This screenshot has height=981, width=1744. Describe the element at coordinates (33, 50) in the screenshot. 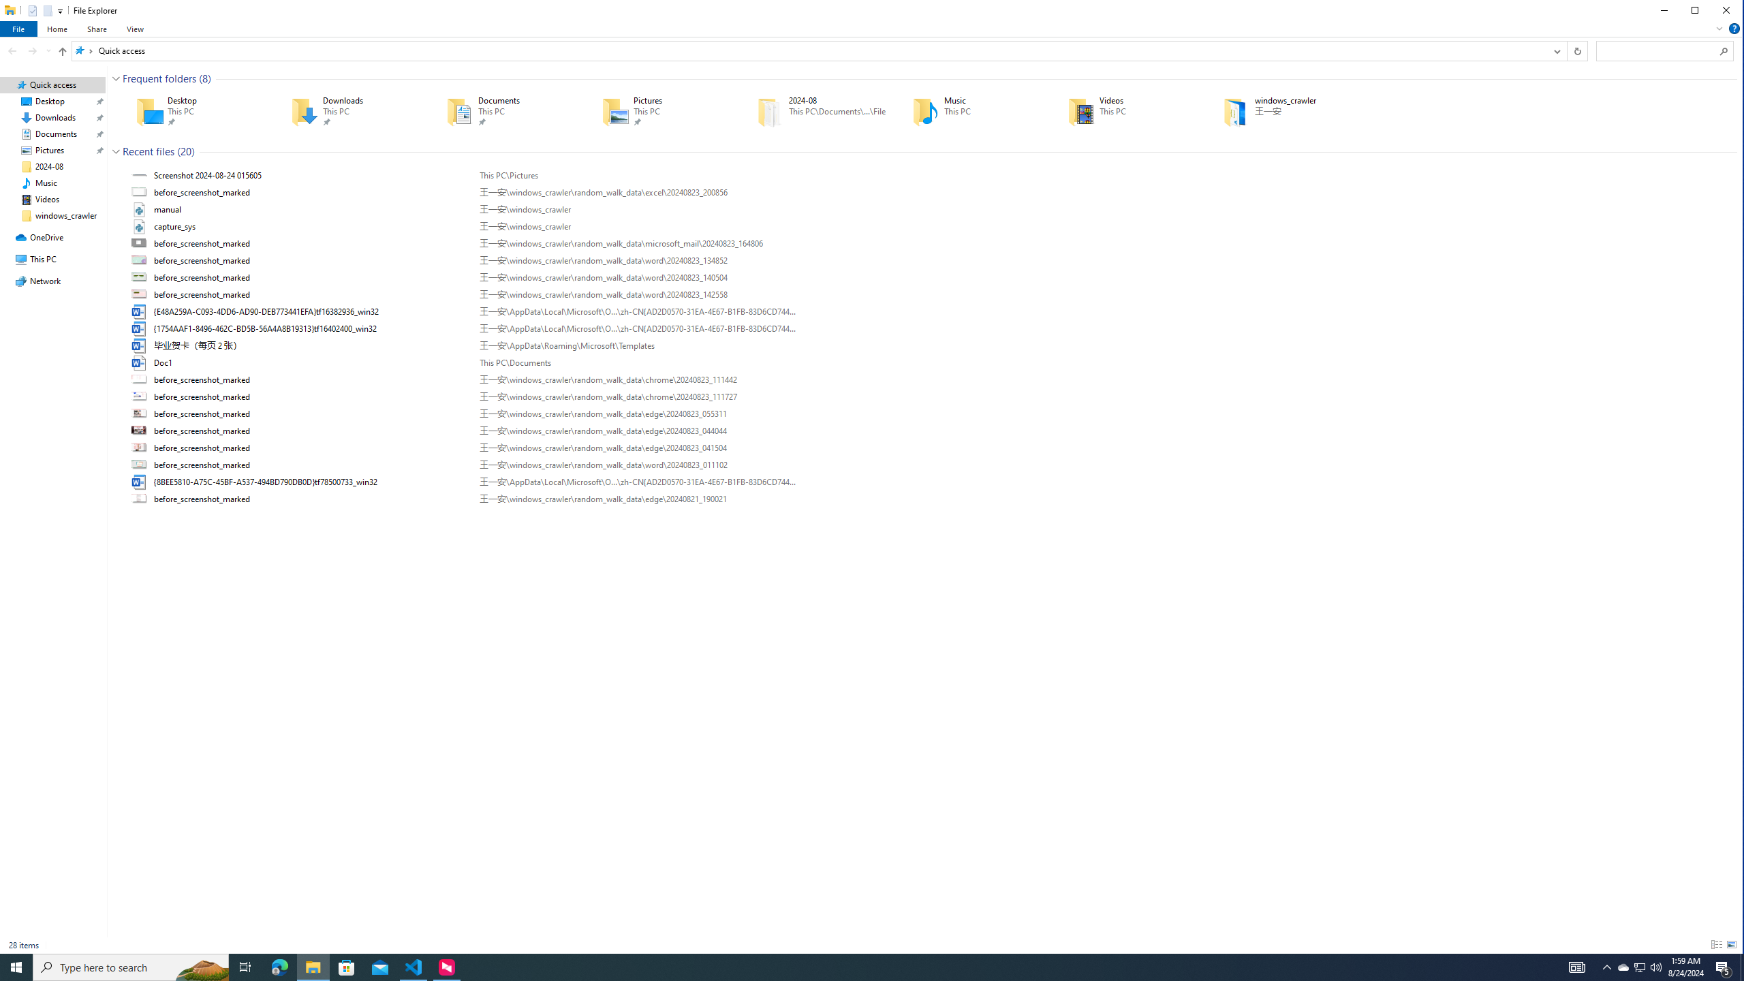

I see `Forward (Alt + Right Arrow)` at that location.